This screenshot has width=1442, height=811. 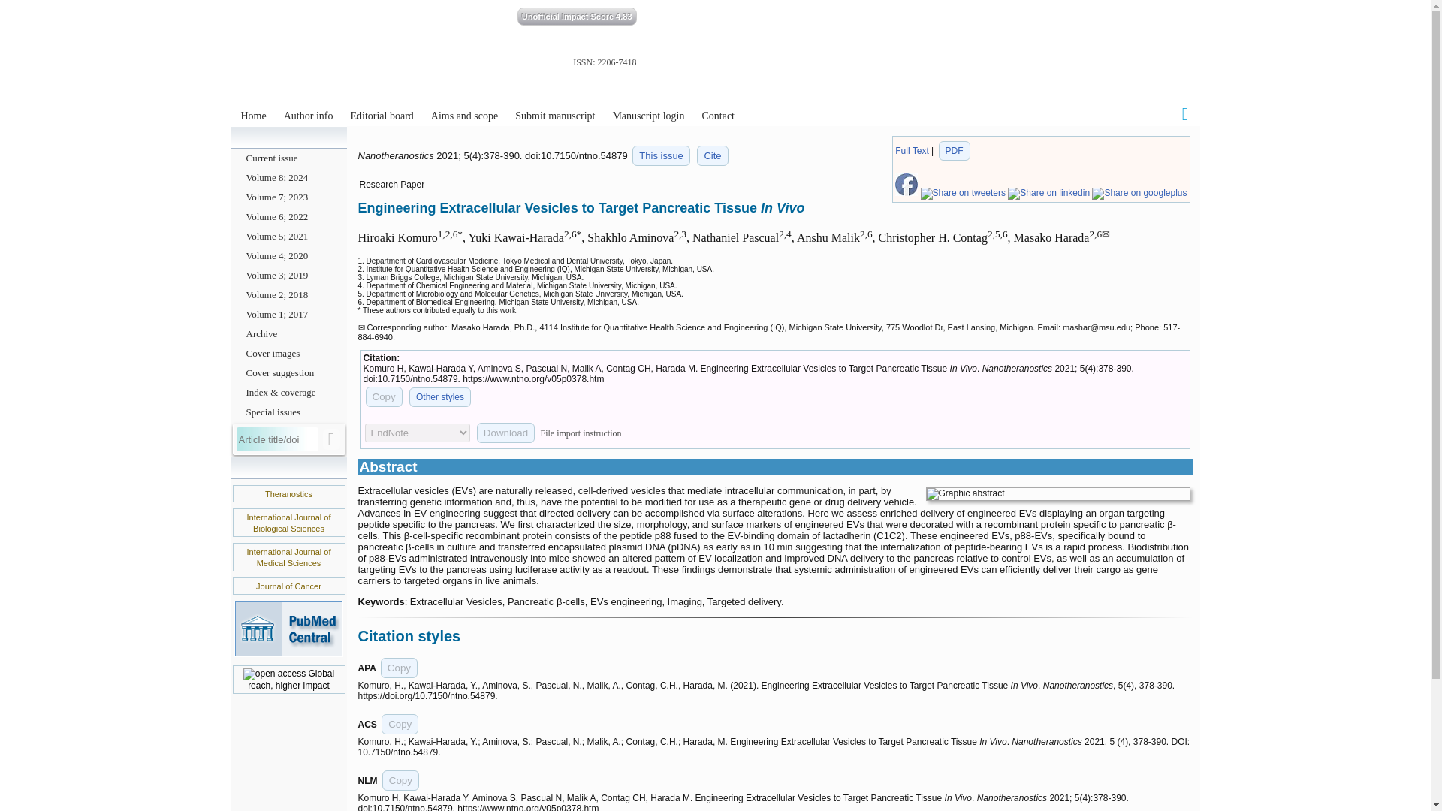 I want to click on Issue 4 listing, so click(x=661, y=156).